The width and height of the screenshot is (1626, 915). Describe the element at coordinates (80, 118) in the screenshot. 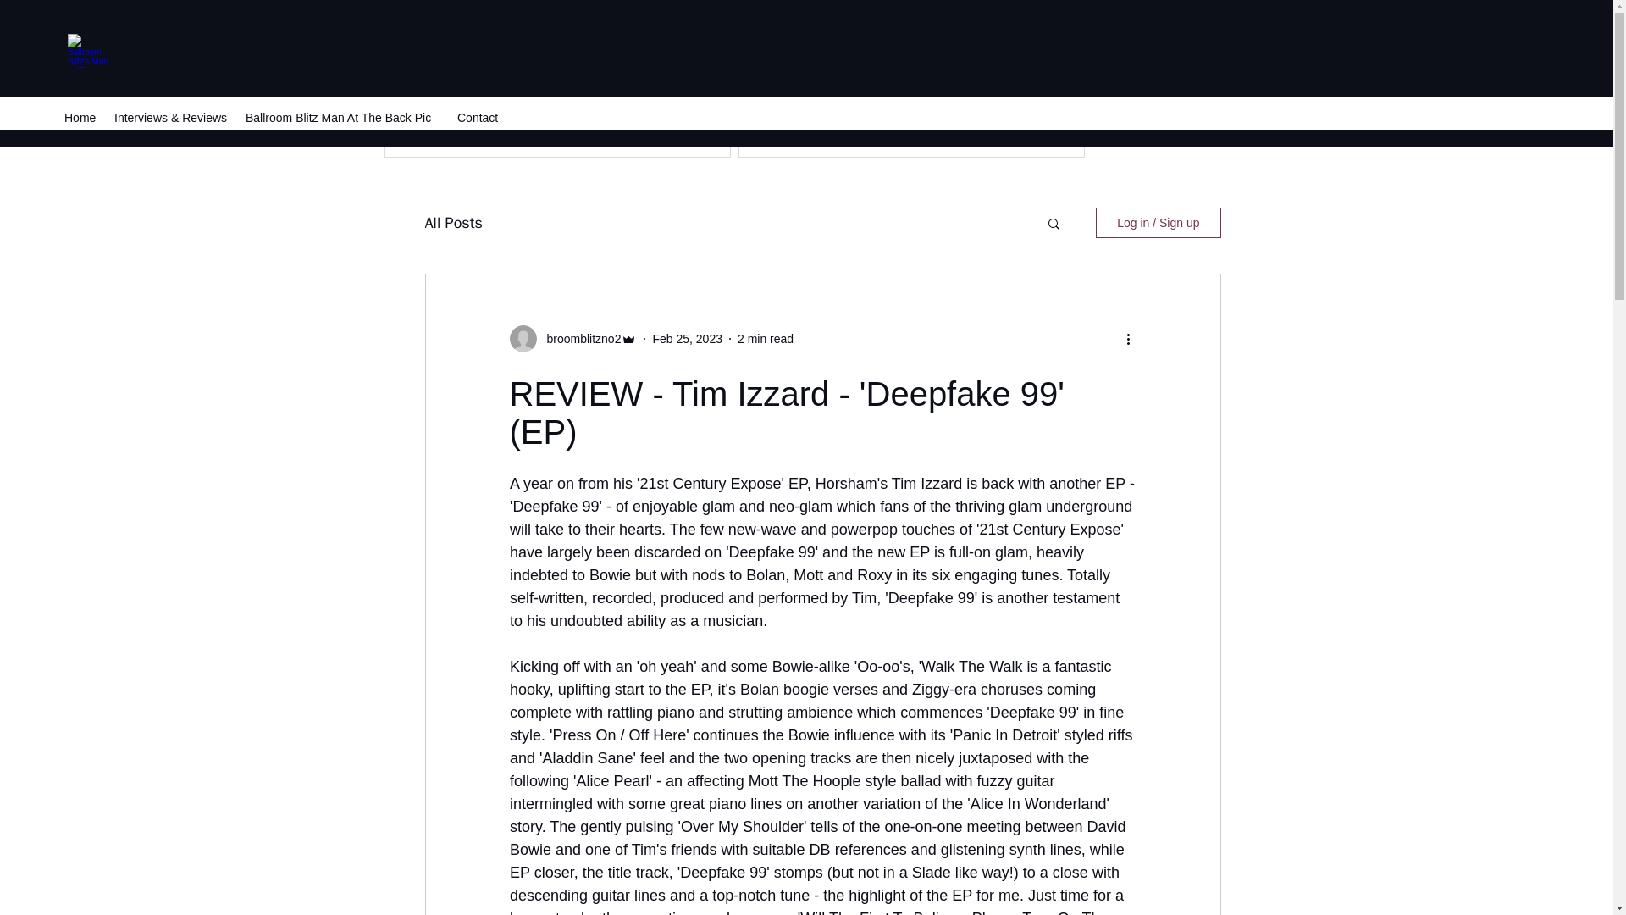

I see `Home` at that location.